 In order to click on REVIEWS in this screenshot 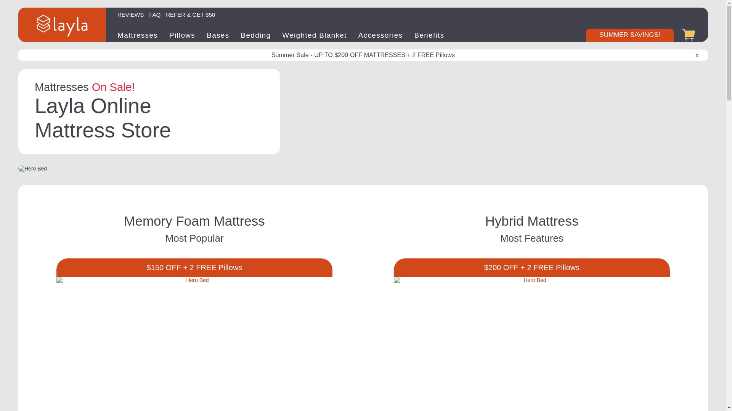, I will do `click(130, 14)`.